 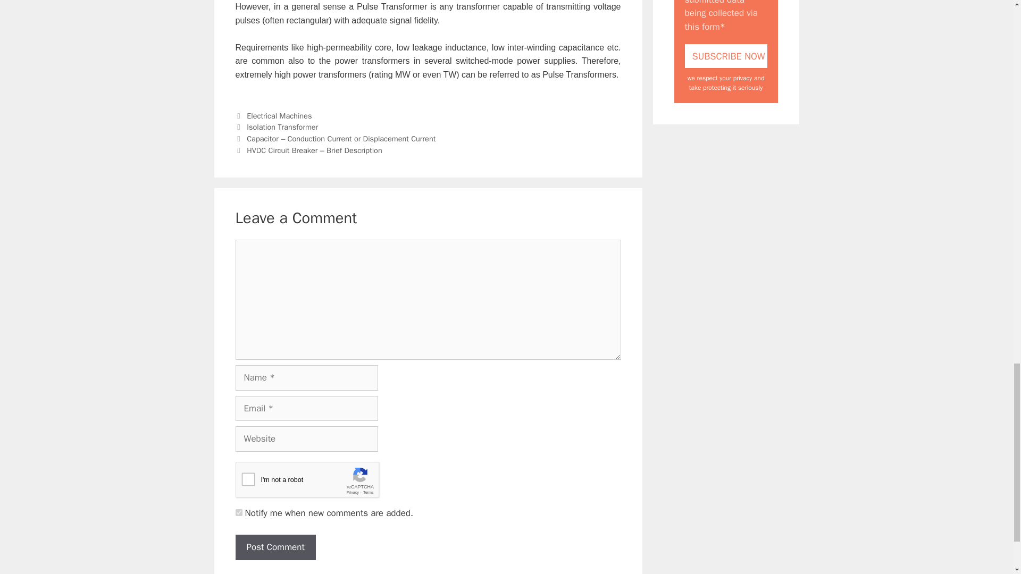 What do you see at coordinates (282, 127) in the screenshot?
I see `Isolation Transformer` at bounding box center [282, 127].